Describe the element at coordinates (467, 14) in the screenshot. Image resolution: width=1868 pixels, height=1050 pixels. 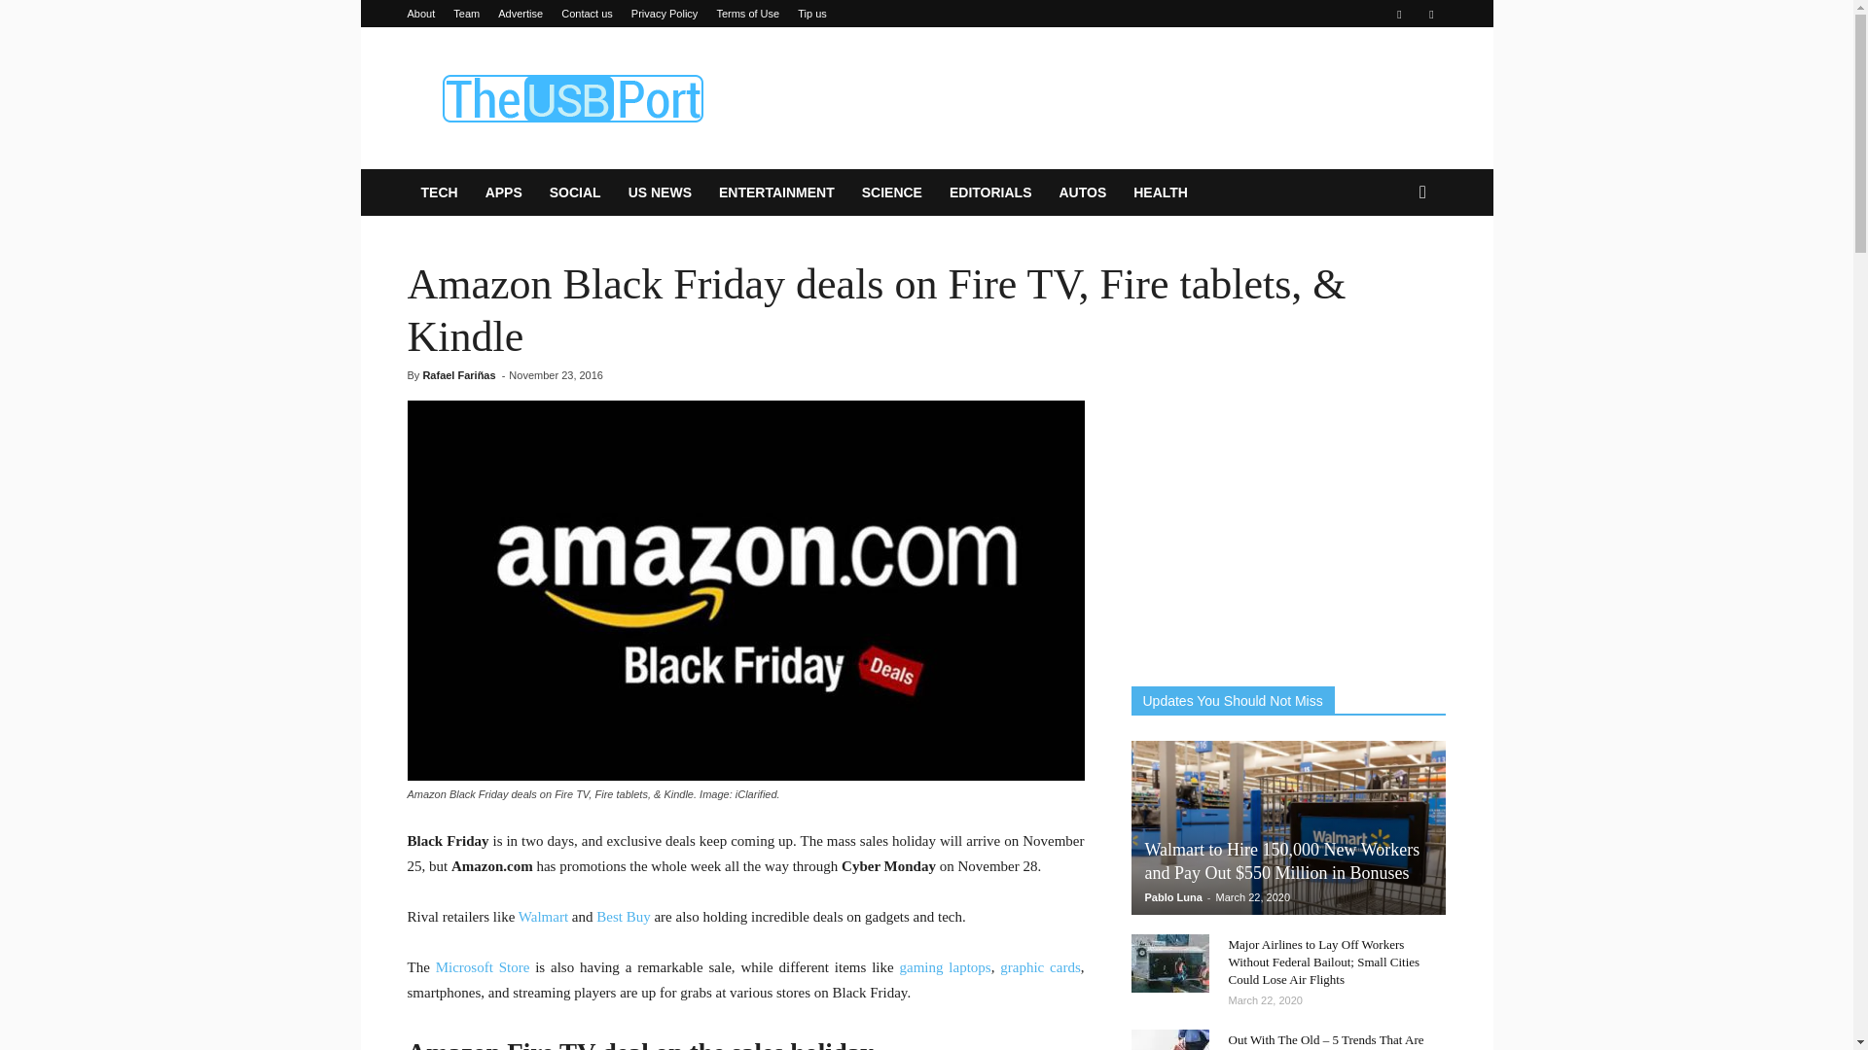
I see `Team` at that location.